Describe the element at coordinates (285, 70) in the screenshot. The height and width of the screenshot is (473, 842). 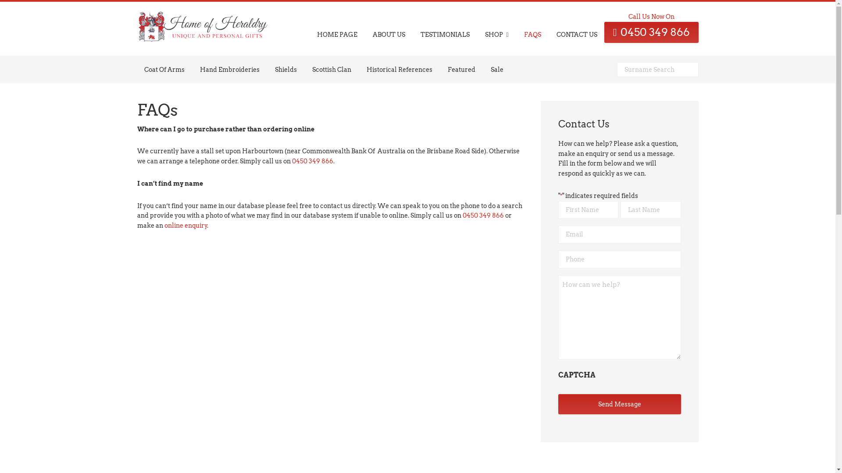
I see `Shields` at that location.